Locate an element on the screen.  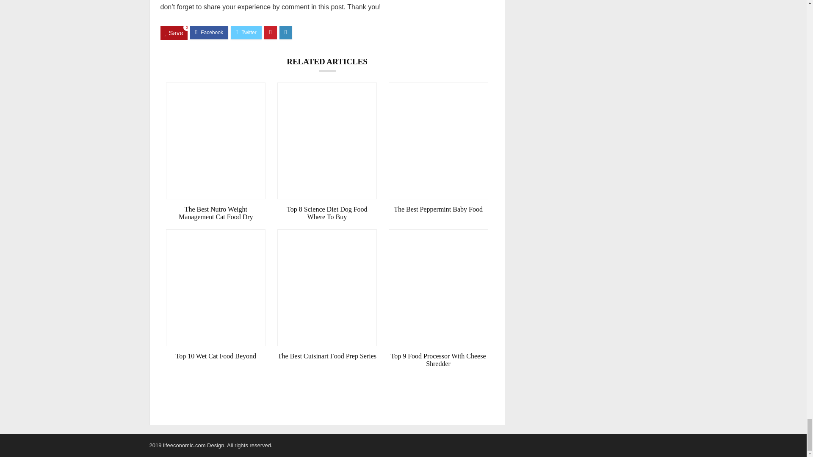
The Best Cuisinart Food Prep Series is located at coordinates (327, 356).